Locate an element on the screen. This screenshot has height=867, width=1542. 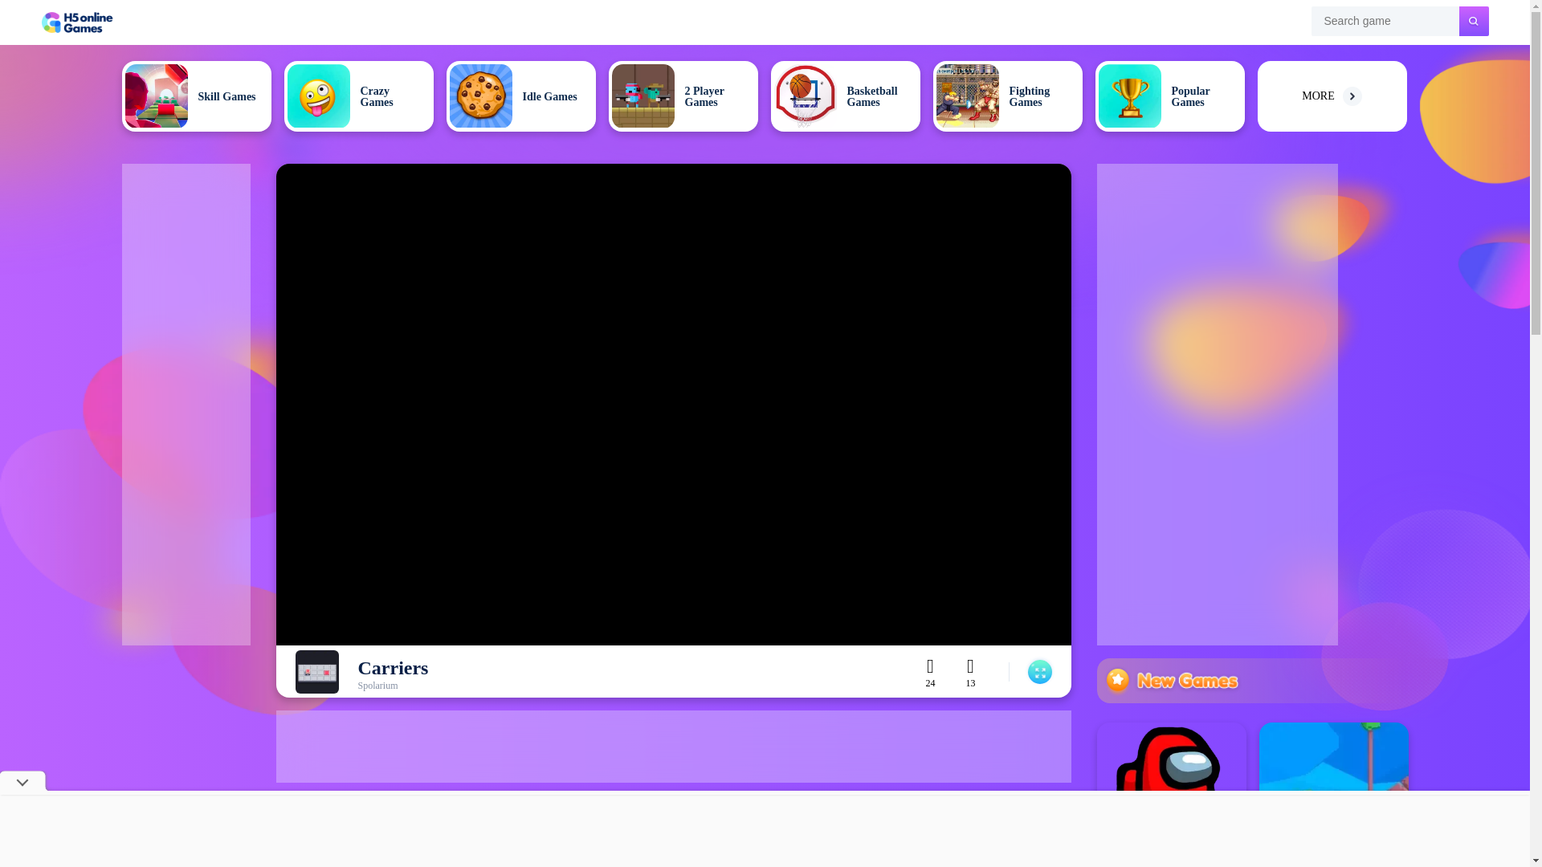
Fighting Games is located at coordinates (1007, 96).